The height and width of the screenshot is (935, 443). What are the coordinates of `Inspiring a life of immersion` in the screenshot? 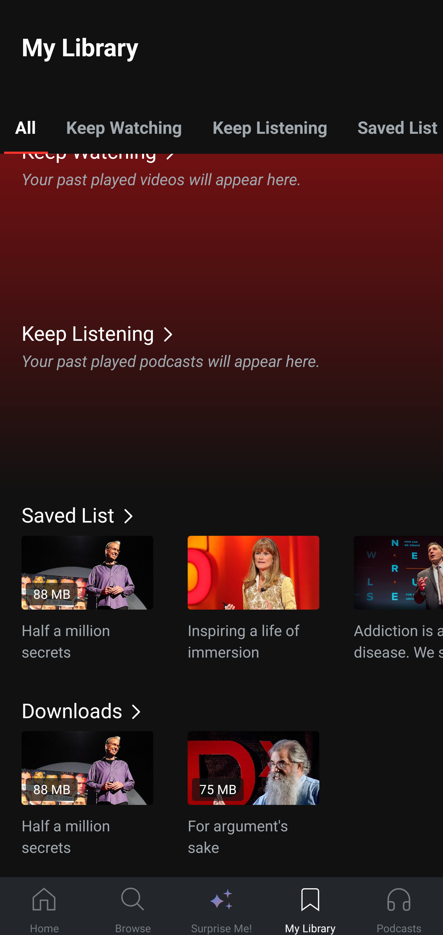 It's located at (253, 599).